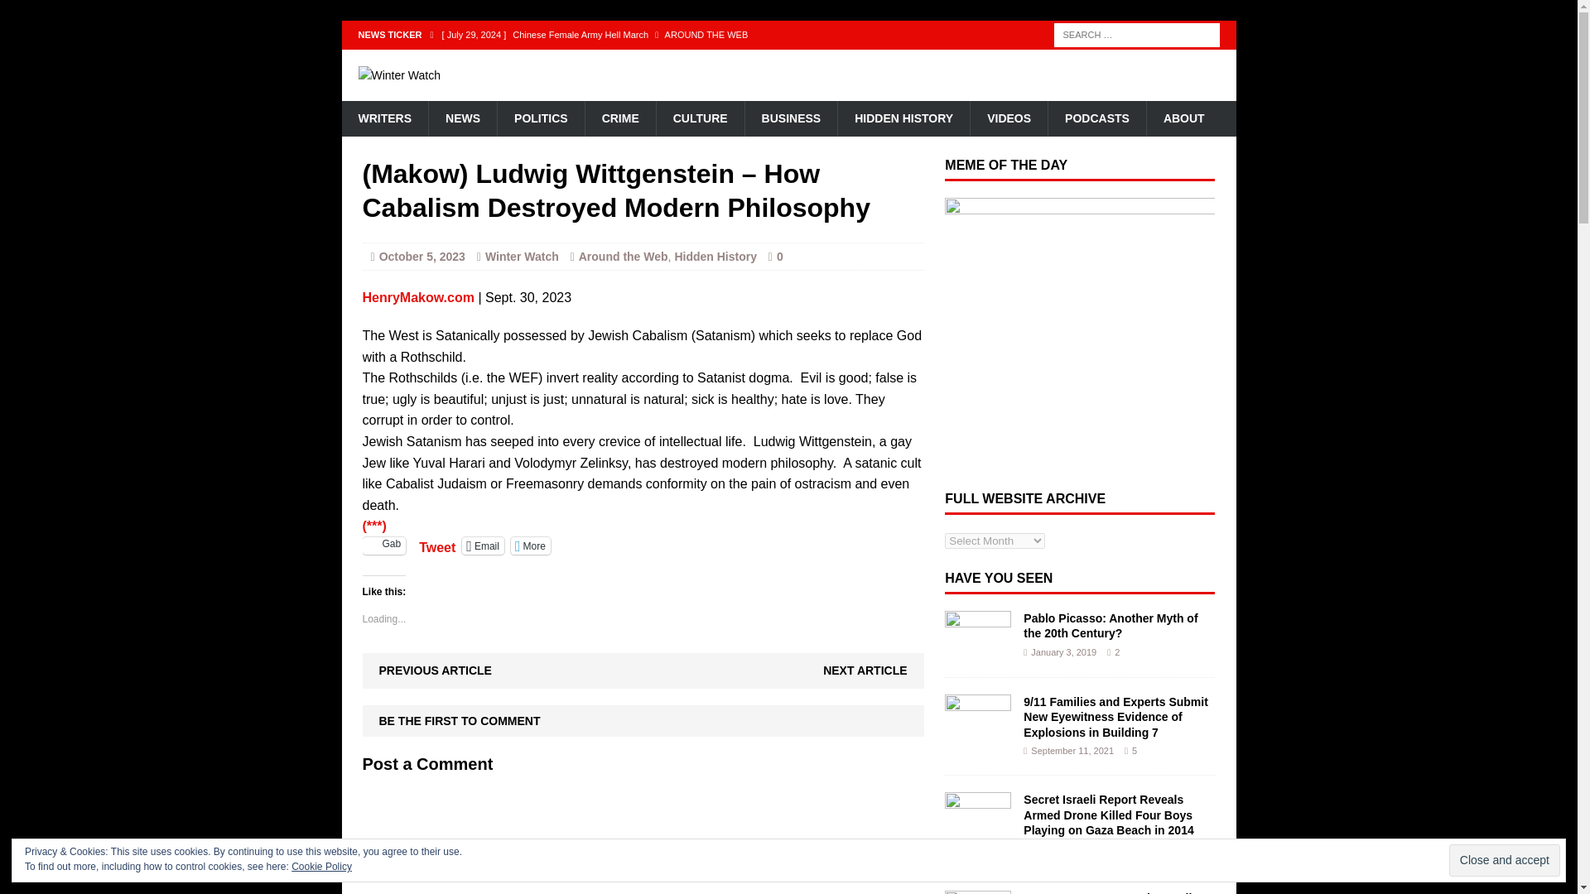 This screenshot has width=1590, height=894. What do you see at coordinates (384, 118) in the screenshot?
I see `WRITERS` at bounding box center [384, 118].